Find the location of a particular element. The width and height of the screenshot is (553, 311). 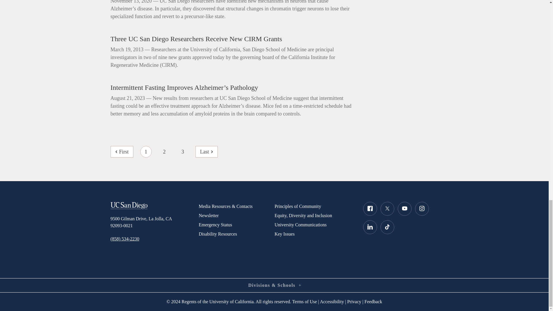

Newsletter is located at coordinates (236, 215).